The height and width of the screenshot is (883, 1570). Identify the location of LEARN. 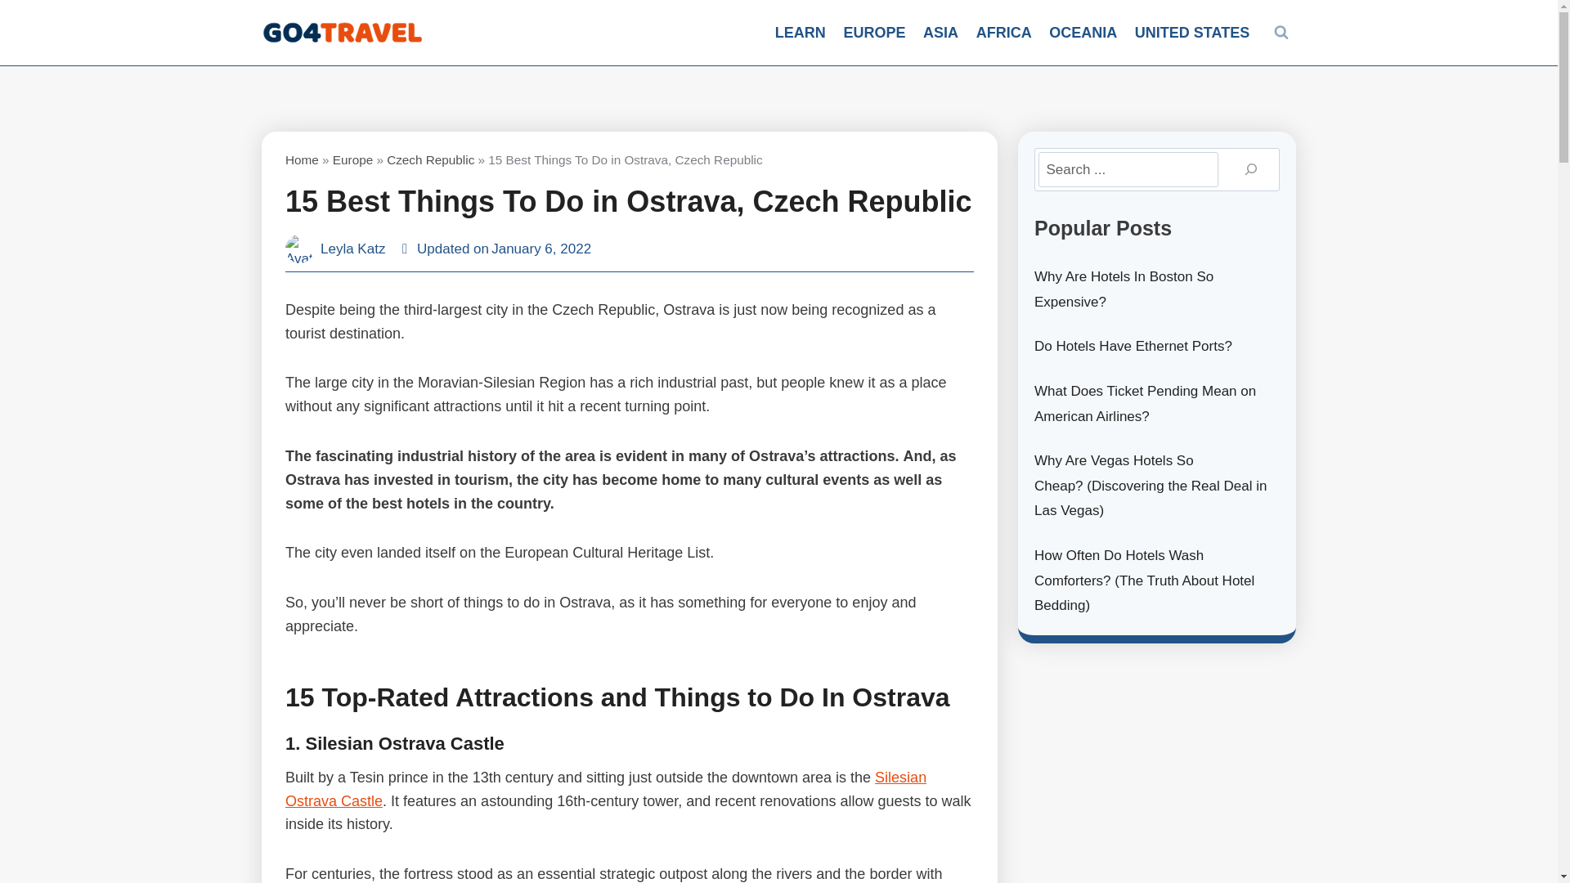
(800, 33).